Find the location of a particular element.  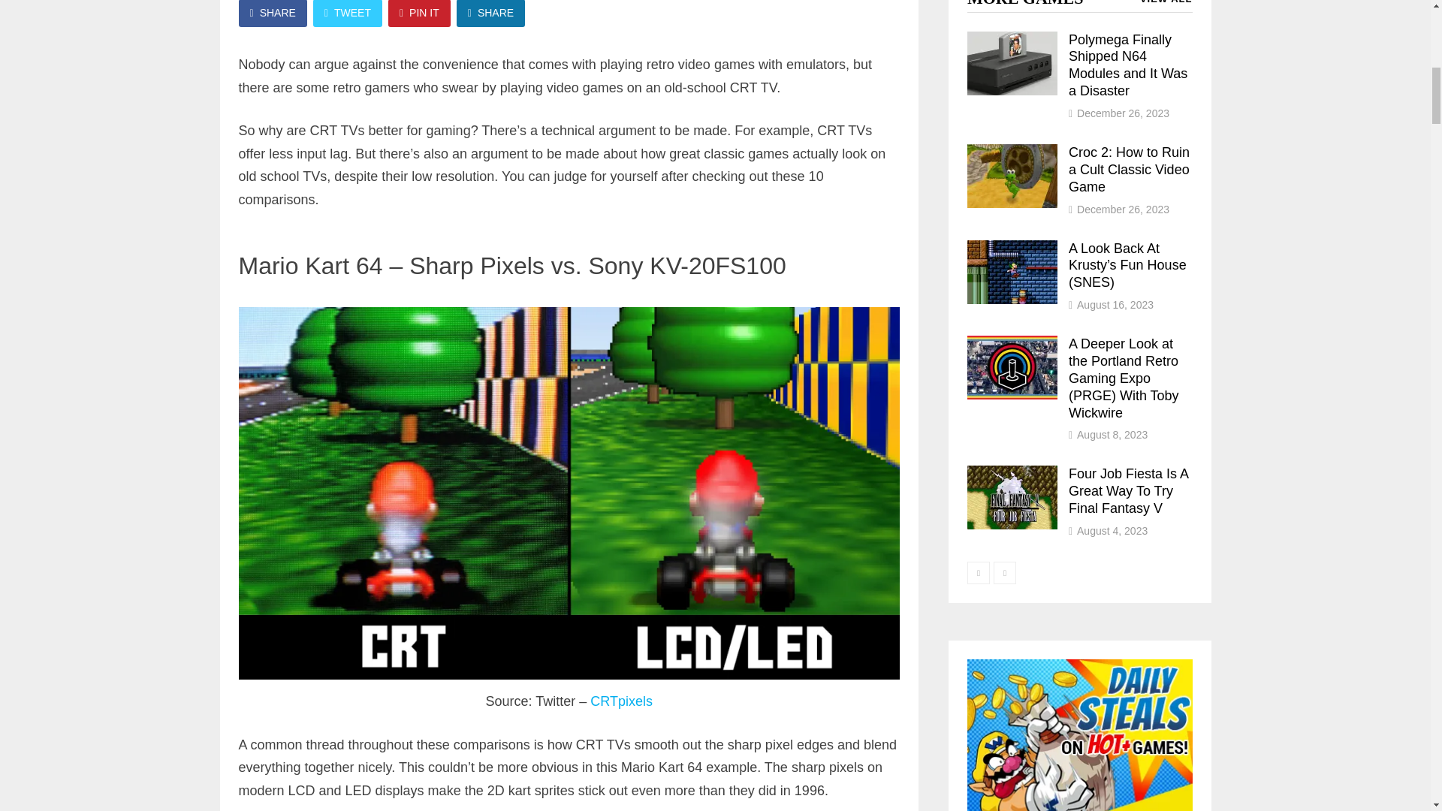

Croc 2: How to Ruin a Cult Classic Video Game is located at coordinates (1012, 153).